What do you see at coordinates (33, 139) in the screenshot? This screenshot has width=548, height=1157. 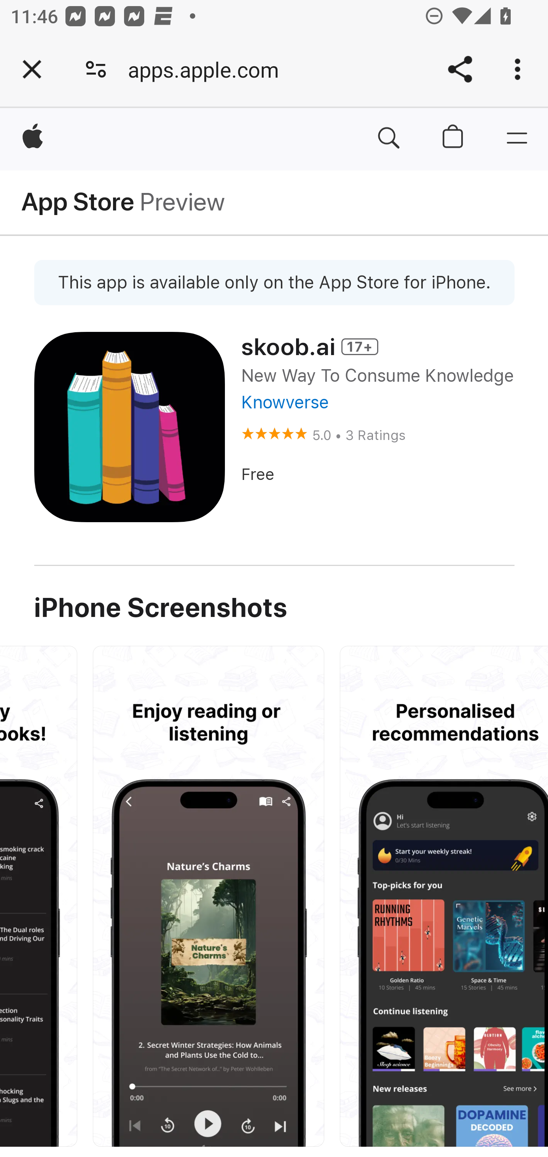 I see `Apple` at bounding box center [33, 139].